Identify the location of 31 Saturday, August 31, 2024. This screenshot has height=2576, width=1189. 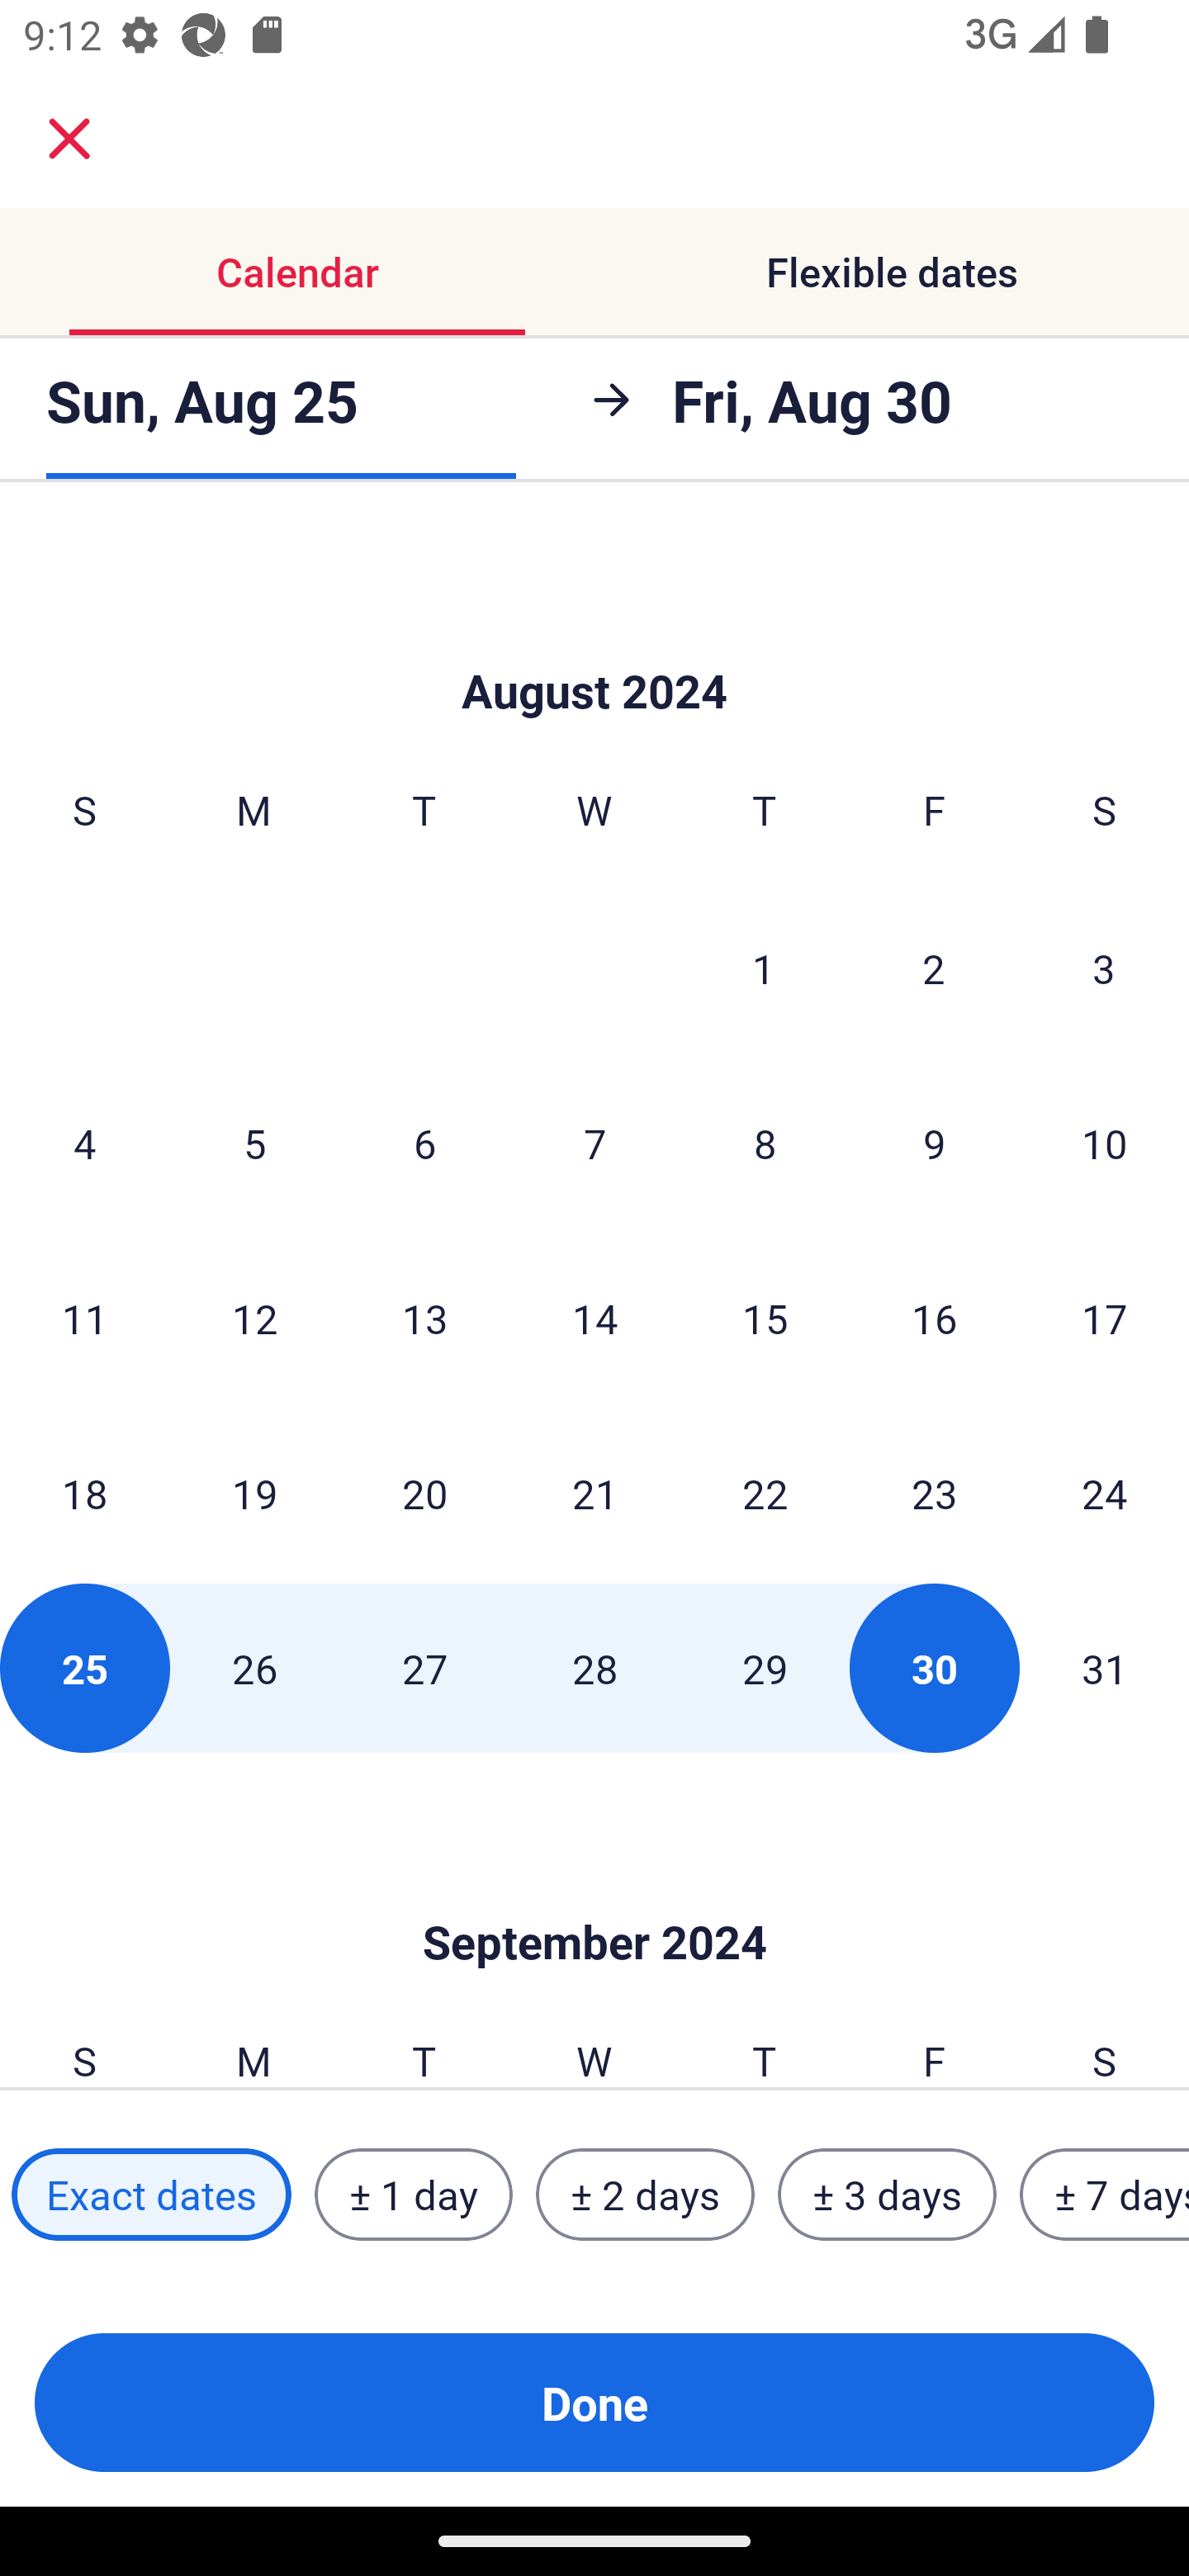
(1105, 1668).